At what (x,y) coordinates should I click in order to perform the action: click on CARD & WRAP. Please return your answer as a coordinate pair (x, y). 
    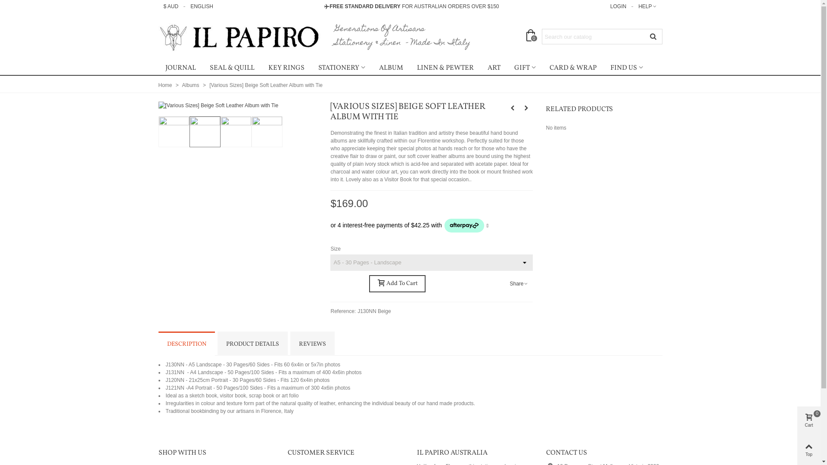
    Looking at the image, I should click on (573, 68).